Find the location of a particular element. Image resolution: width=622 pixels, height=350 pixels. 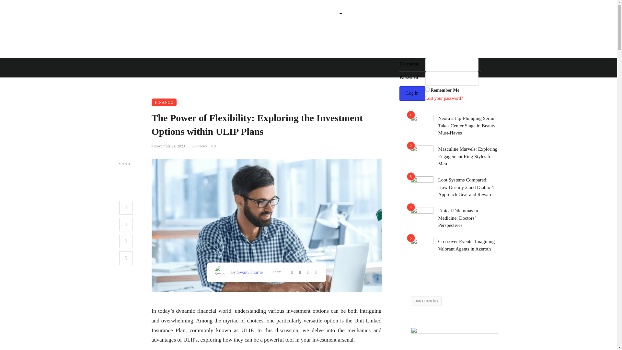

Log In is located at coordinates (412, 93).